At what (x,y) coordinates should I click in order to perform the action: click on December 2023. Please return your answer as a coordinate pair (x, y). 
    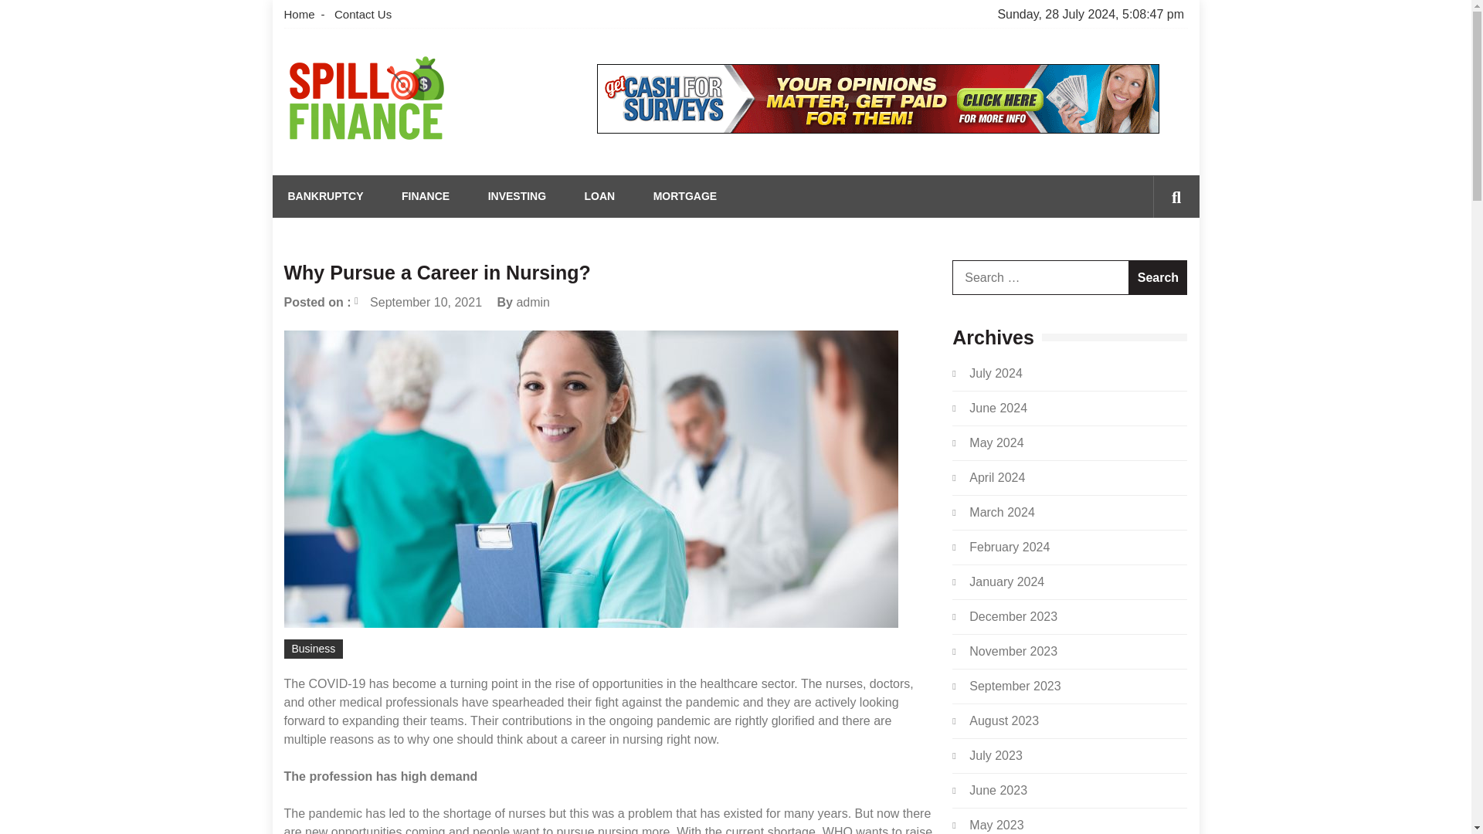
    Looking at the image, I should click on (1013, 616).